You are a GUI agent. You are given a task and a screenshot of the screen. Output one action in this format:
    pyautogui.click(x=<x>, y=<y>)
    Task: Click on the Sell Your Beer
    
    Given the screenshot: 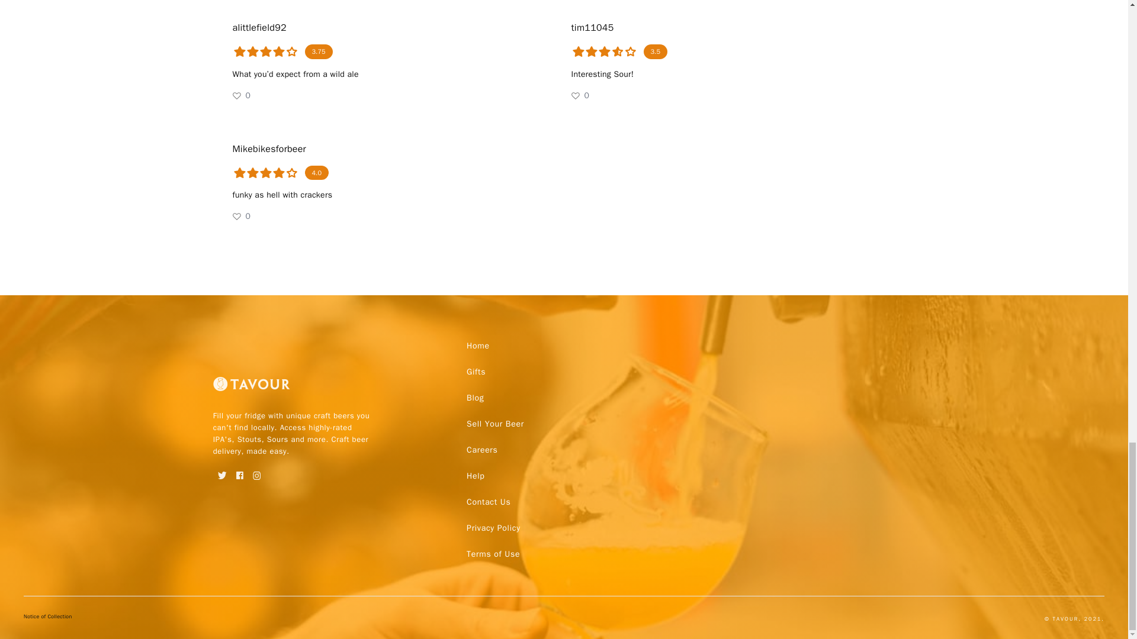 What is the action you would take?
    pyautogui.click(x=495, y=424)
    